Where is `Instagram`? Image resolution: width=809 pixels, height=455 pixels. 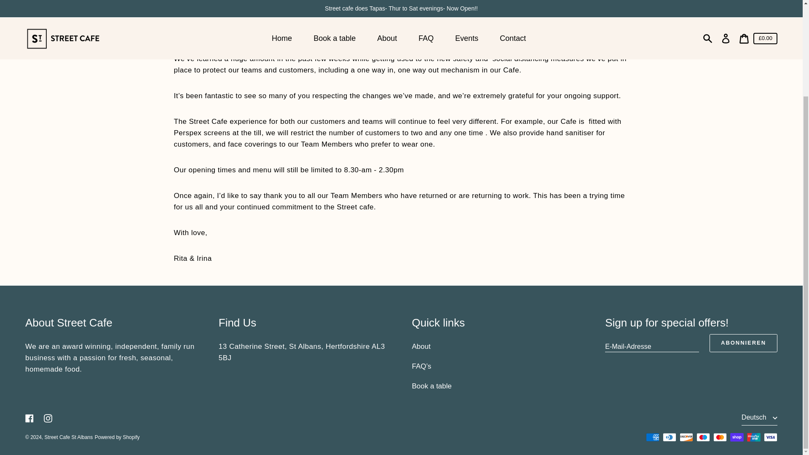
Instagram is located at coordinates (48, 418).